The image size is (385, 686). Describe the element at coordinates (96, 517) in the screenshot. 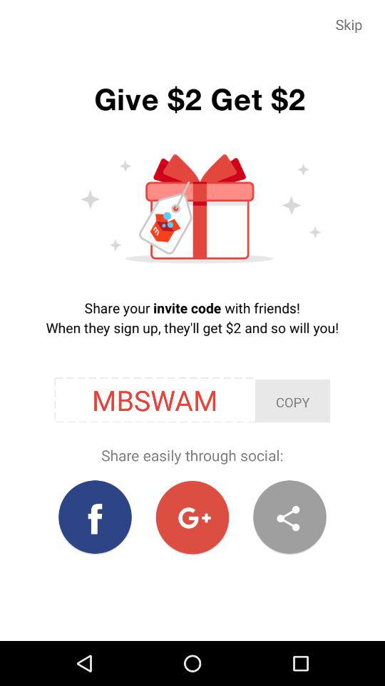

I see `share invite code to facebook` at that location.